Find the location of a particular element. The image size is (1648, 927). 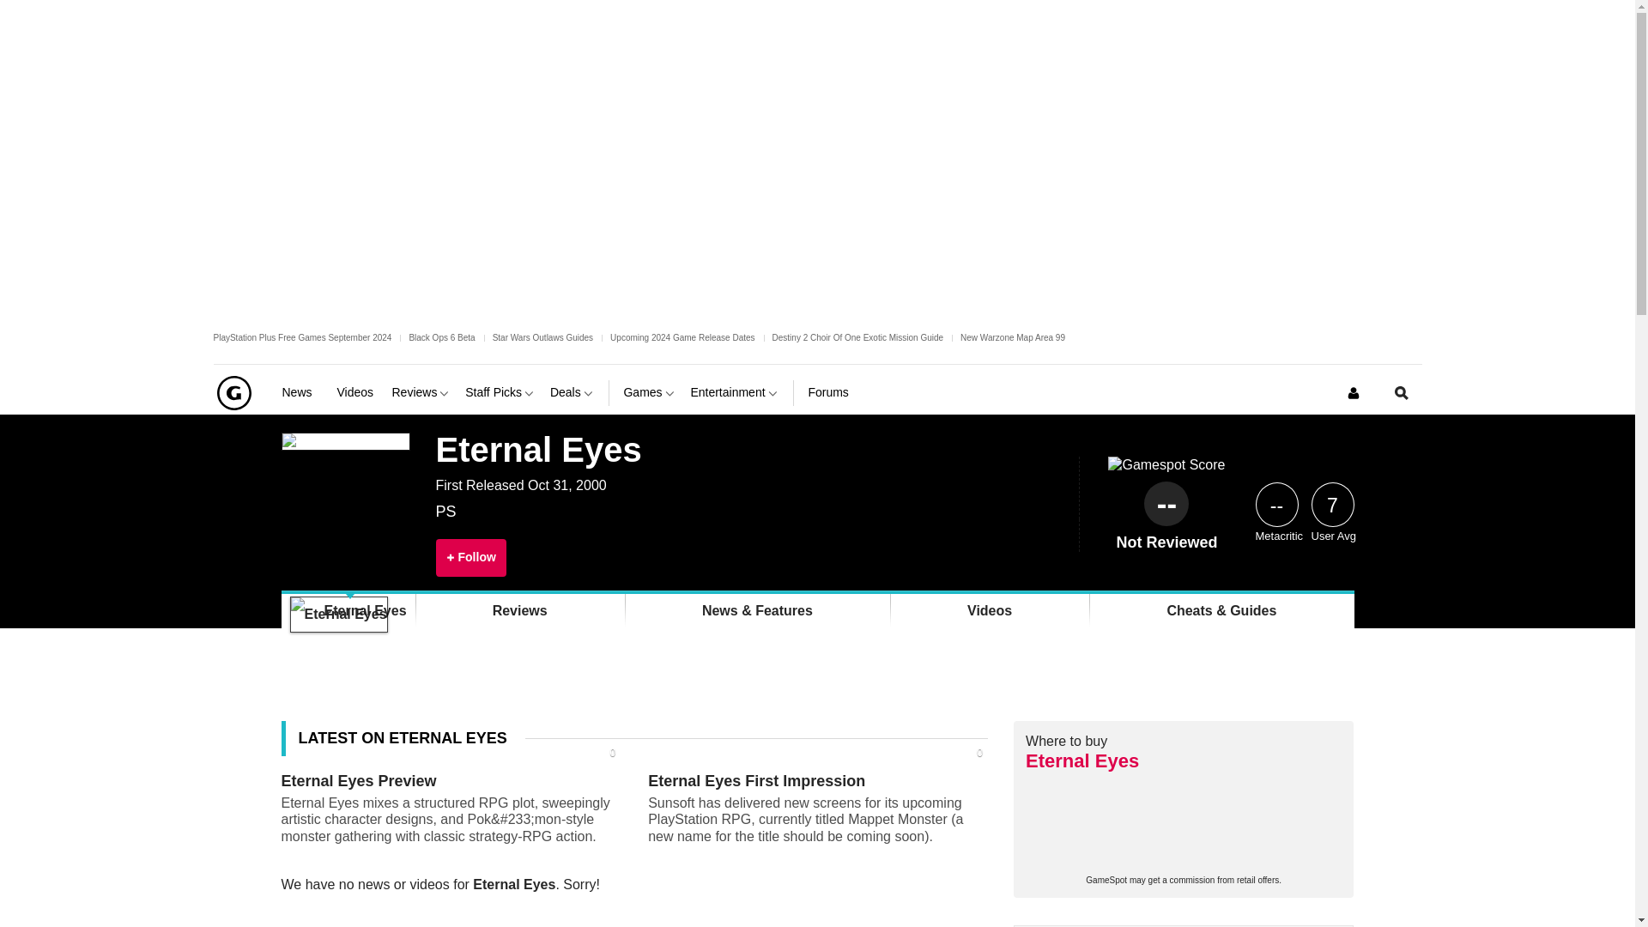

Black Ops 6 Beta is located at coordinates (441, 336).